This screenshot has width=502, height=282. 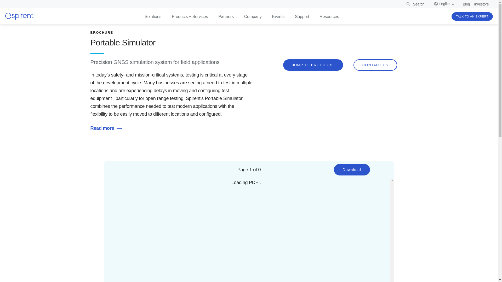 What do you see at coordinates (444, 4) in the screenshot?
I see `English` at bounding box center [444, 4].